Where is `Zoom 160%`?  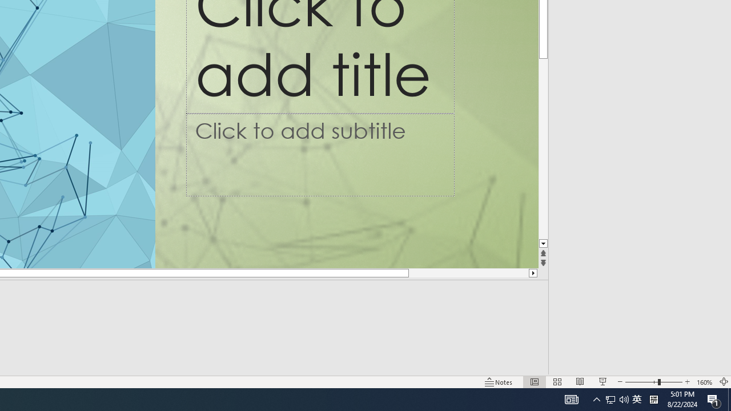
Zoom 160% is located at coordinates (705, 381).